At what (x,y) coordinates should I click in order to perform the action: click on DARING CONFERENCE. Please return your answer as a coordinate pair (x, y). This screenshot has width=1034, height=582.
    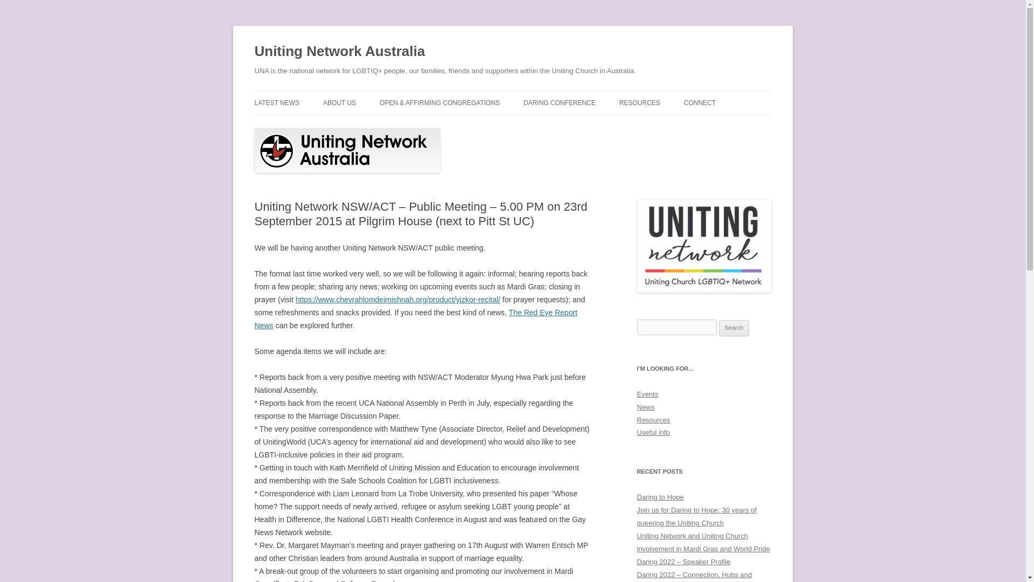
    Looking at the image, I should click on (559, 102).